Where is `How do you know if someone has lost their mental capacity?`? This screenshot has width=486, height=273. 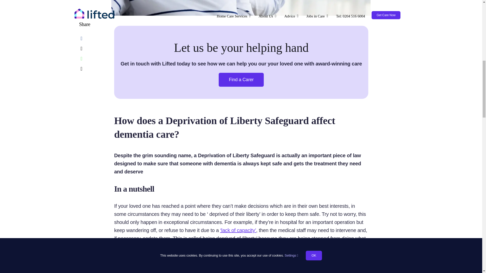 How do you know if someone has lost their mental capacity? is located at coordinates (238, 230).